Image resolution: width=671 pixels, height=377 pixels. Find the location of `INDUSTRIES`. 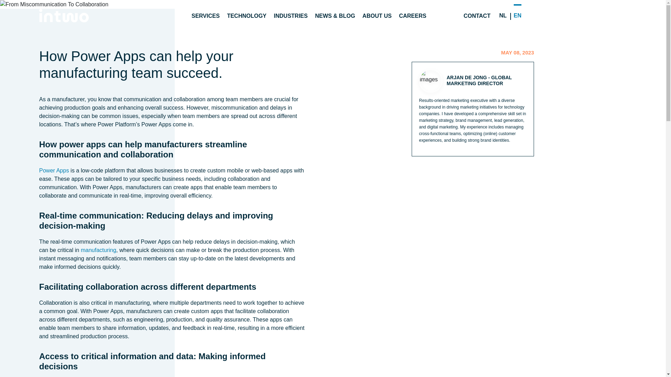

INDUSTRIES is located at coordinates (291, 16).